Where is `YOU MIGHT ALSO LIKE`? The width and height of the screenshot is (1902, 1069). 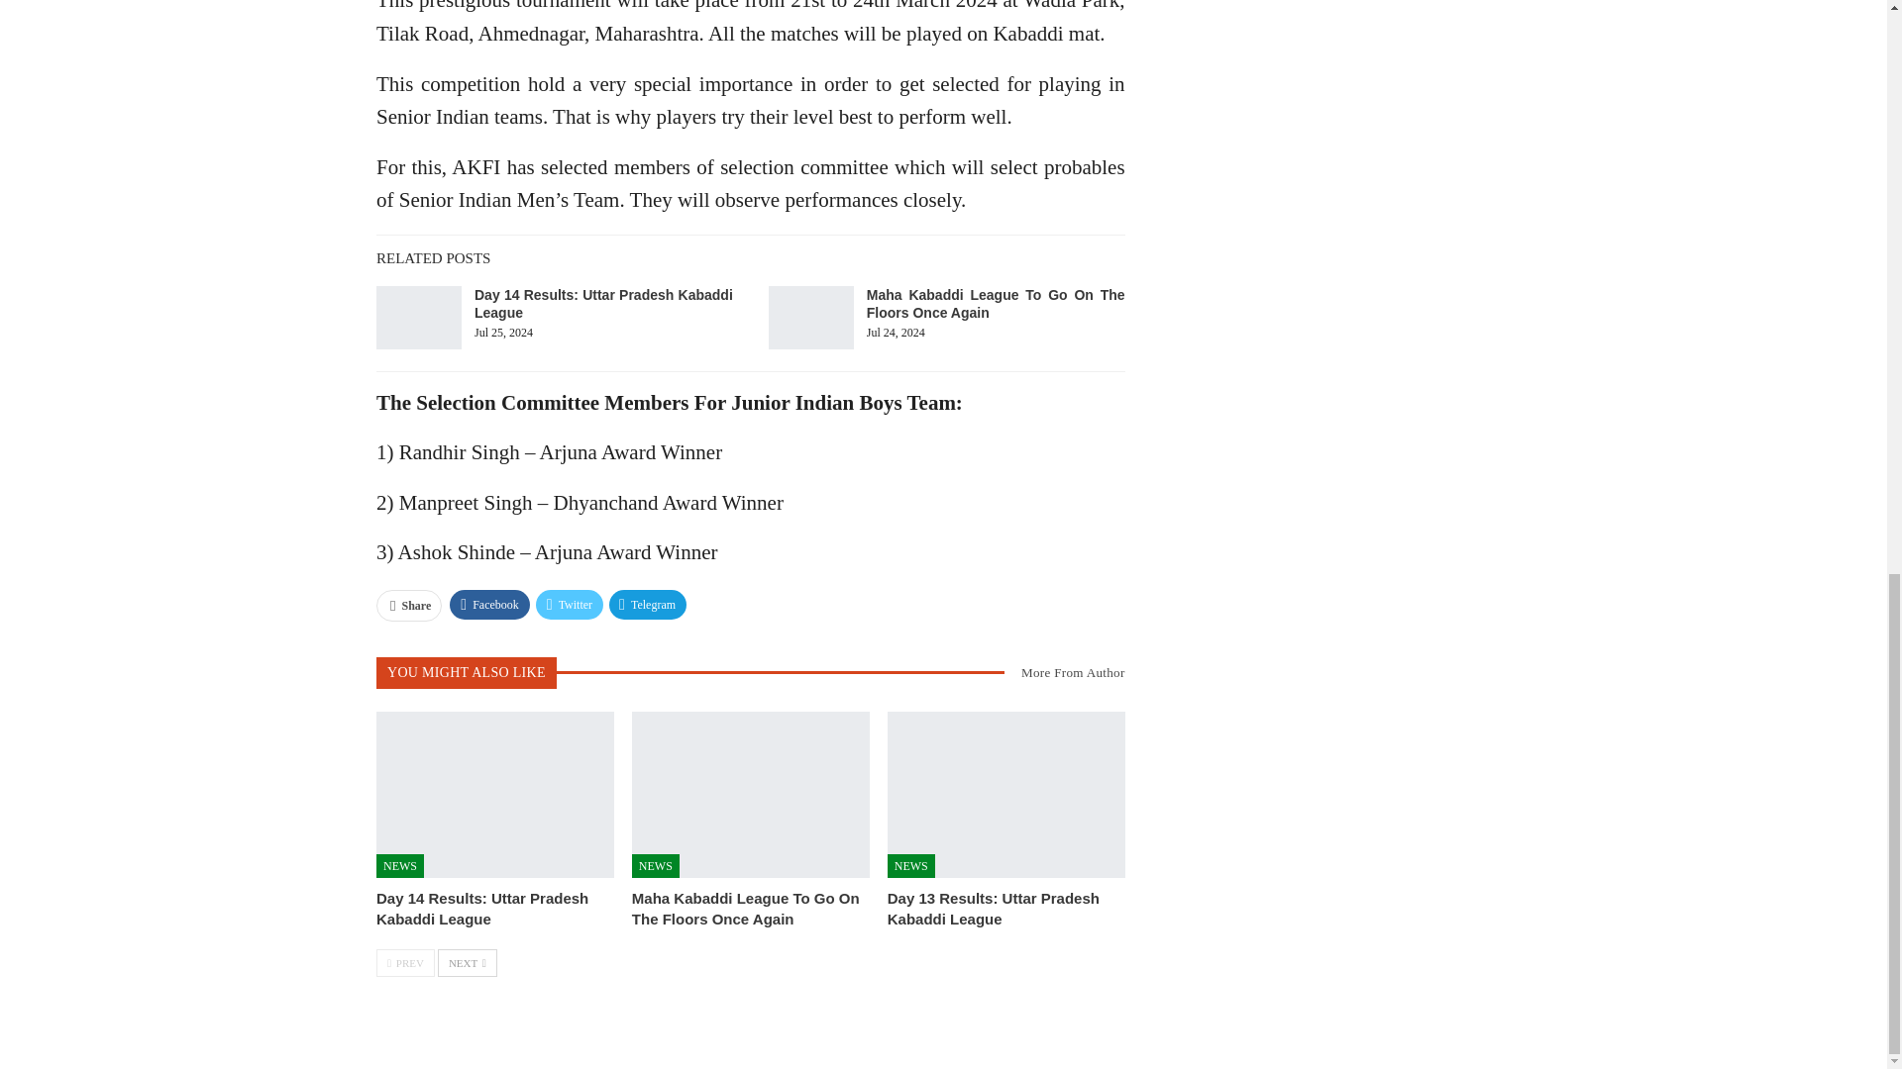 YOU MIGHT ALSO LIKE is located at coordinates (467, 671).